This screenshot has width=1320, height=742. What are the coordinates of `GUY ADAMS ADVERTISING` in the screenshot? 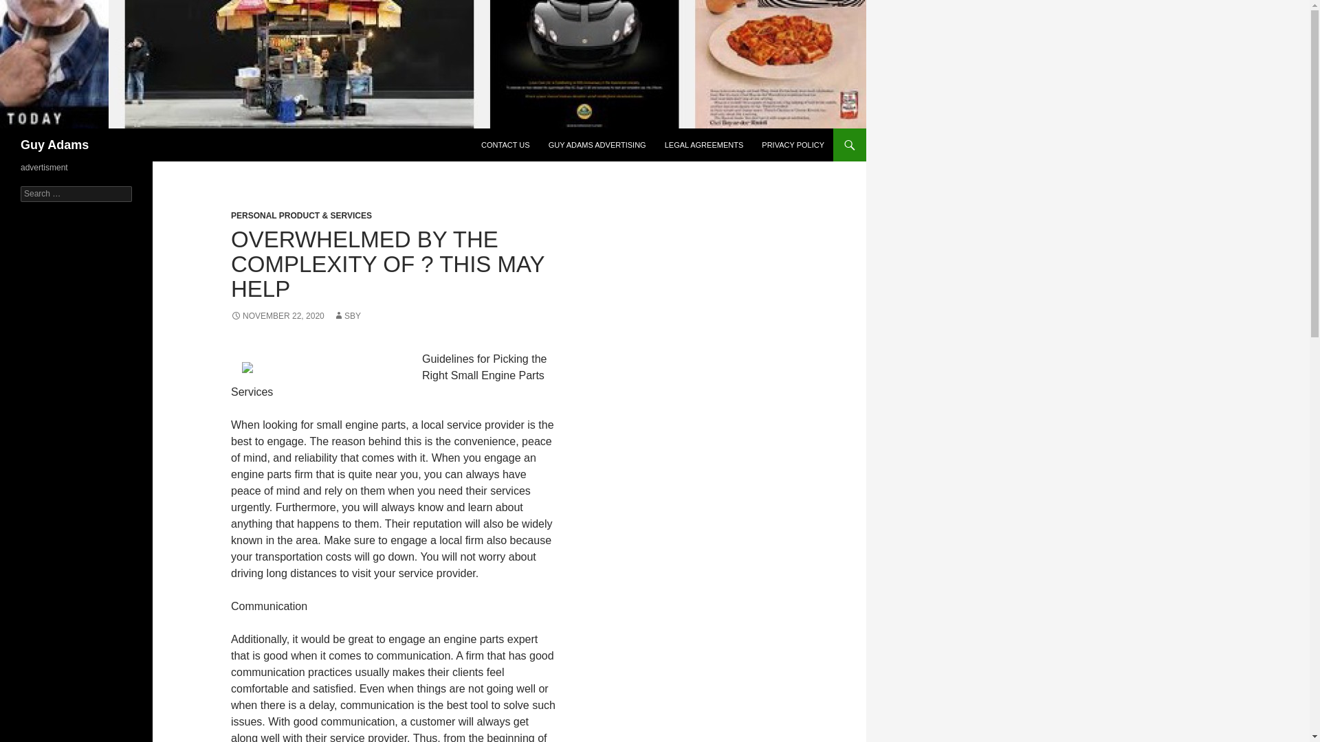 It's located at (597, 144).